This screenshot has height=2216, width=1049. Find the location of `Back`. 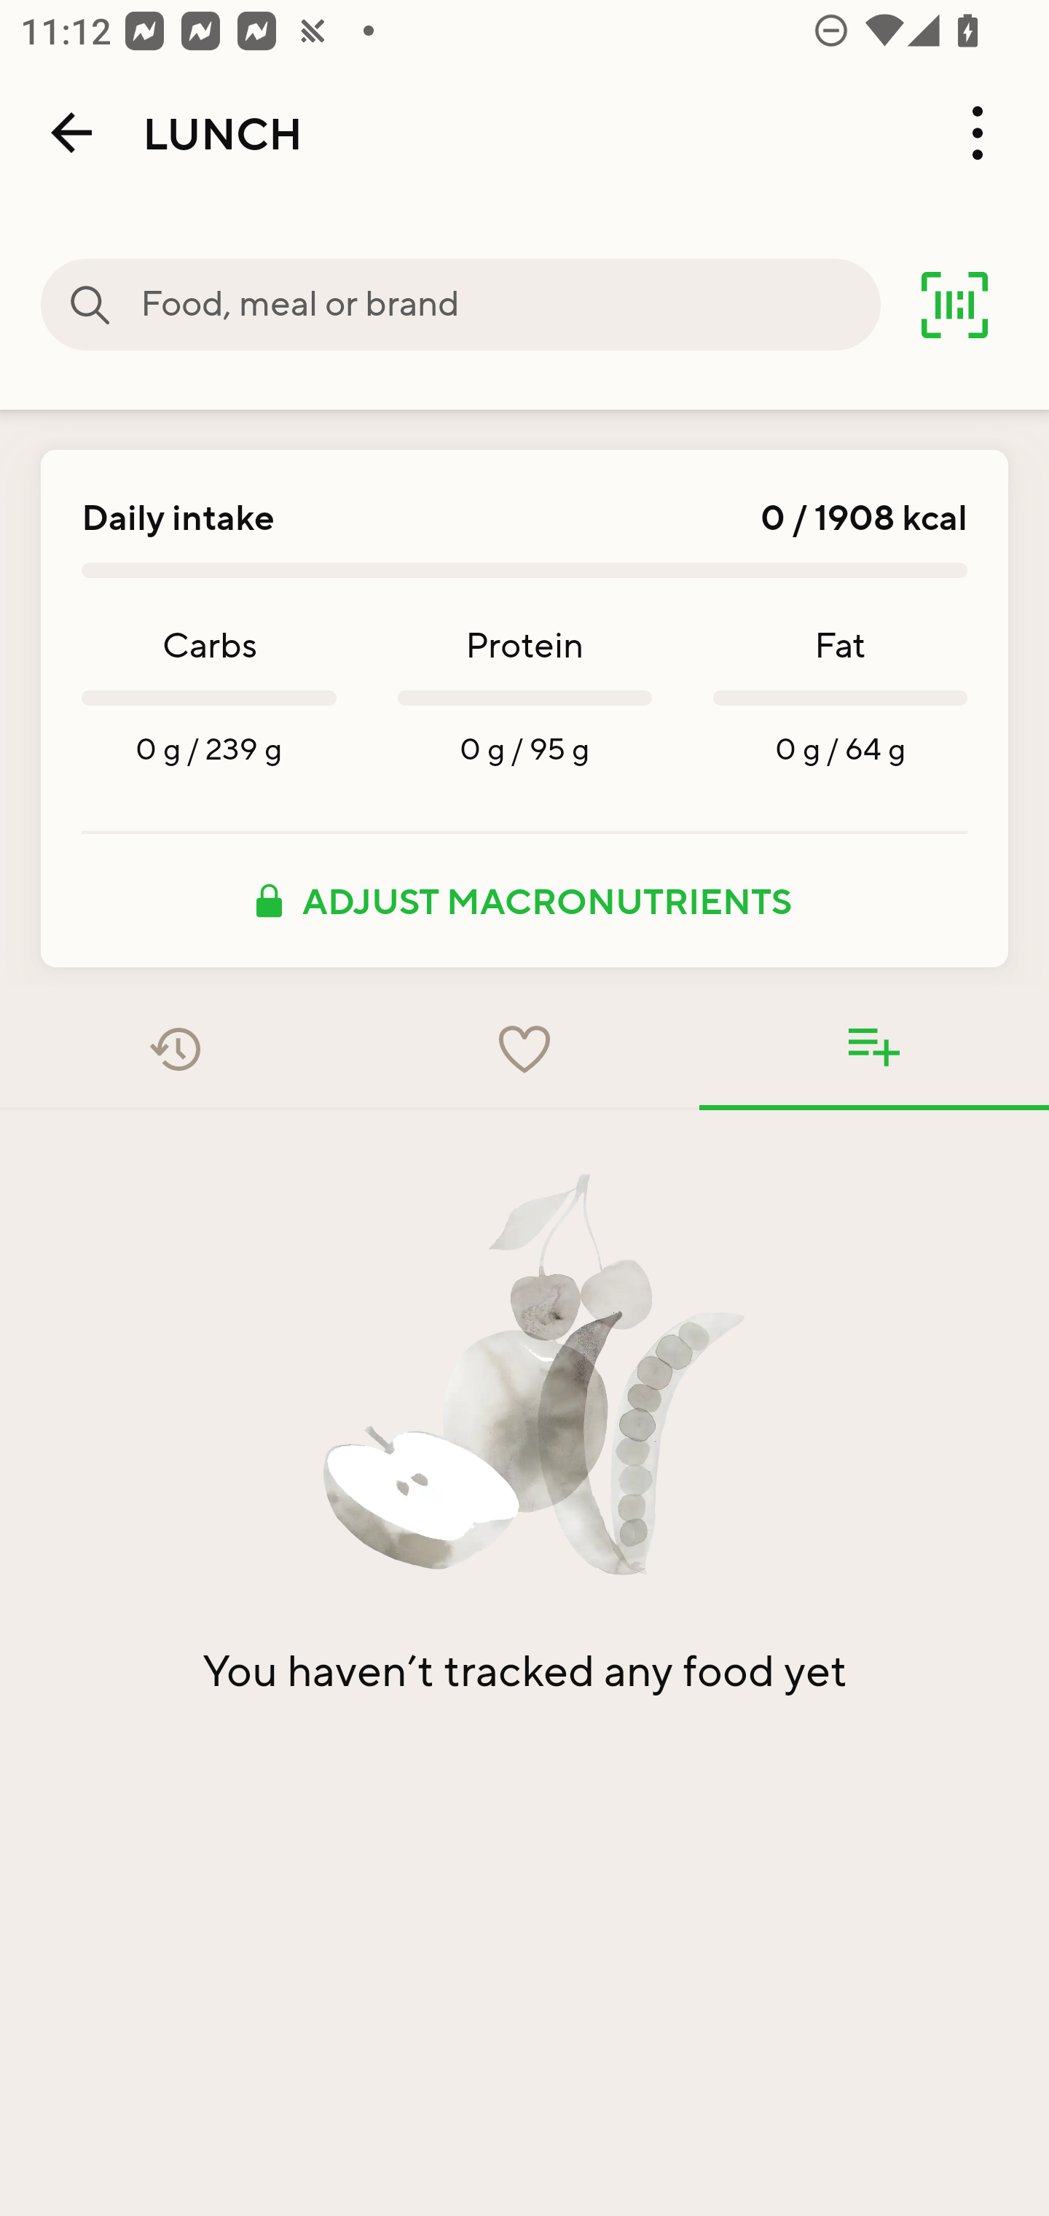

Back is located at coordinates (71, 133).